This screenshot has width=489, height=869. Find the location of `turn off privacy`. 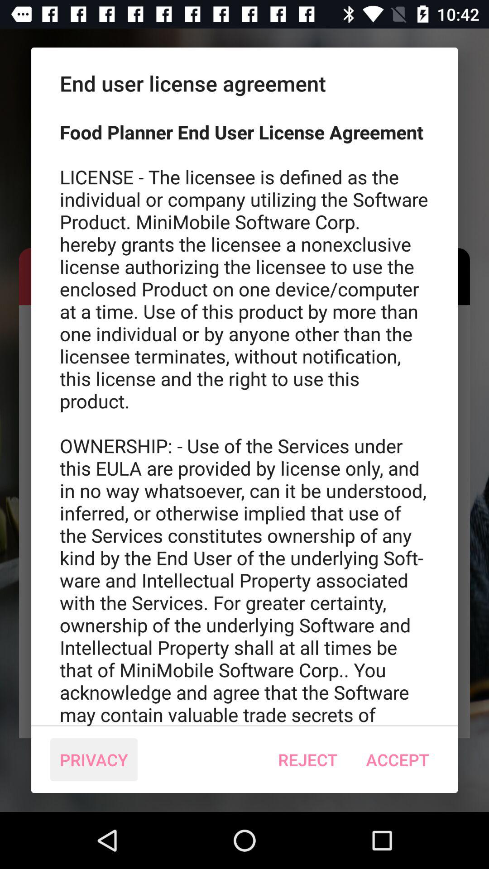

turn off privacy is located at coordinates (94, 759).